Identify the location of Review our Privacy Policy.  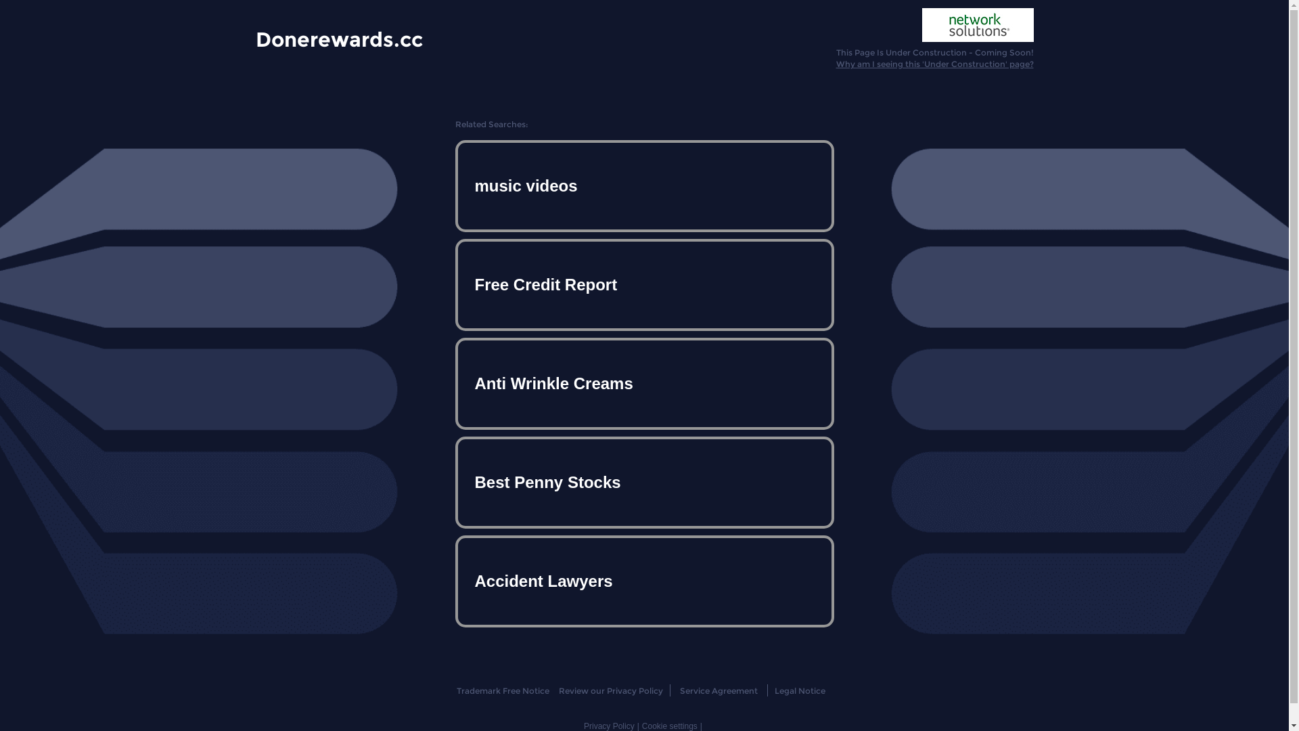
(610, 690).